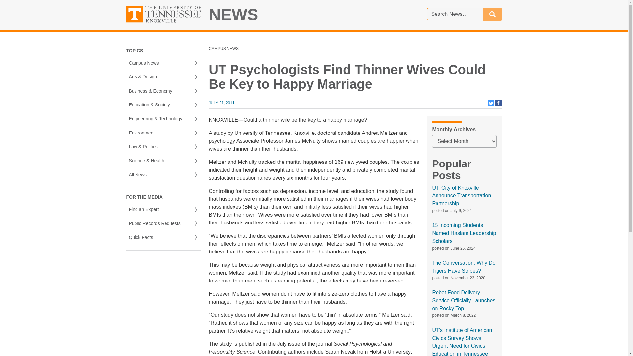 The height and width of the screenshot is (356, 633). What do you see at coordinates (491, 105) in the screenshot?
I see `Share on Twitter.` at bounding box center [491, 105].